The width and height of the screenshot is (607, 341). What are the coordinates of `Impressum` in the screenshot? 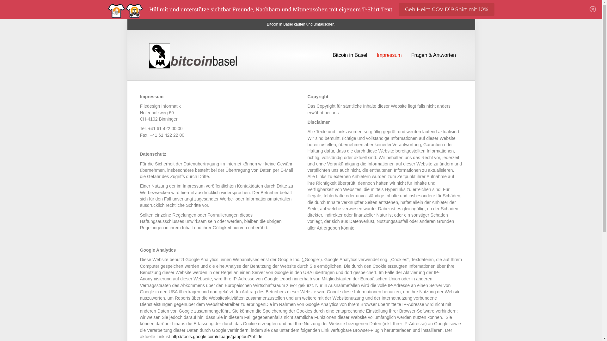 It's located at (389, 55).